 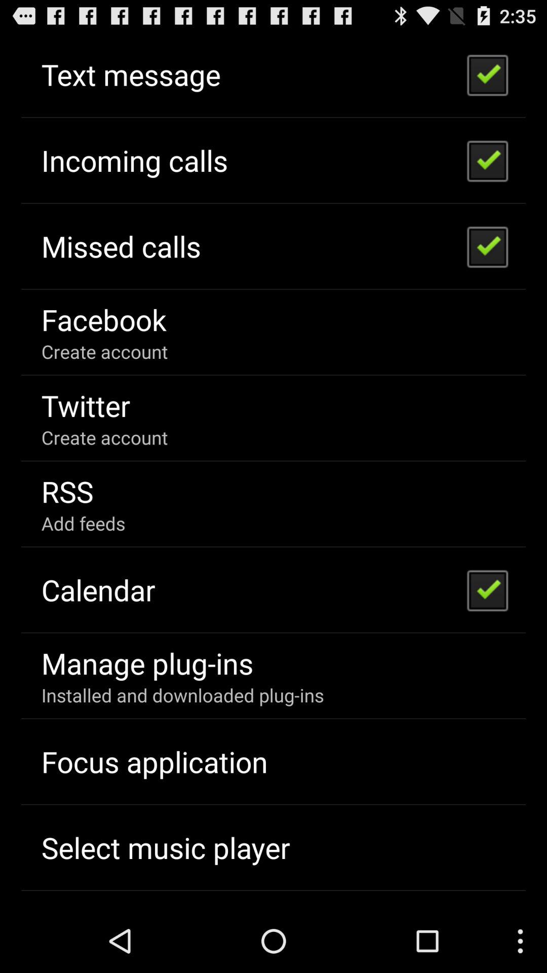 I want to click on click missed calls app, so click(x=121, y=246).